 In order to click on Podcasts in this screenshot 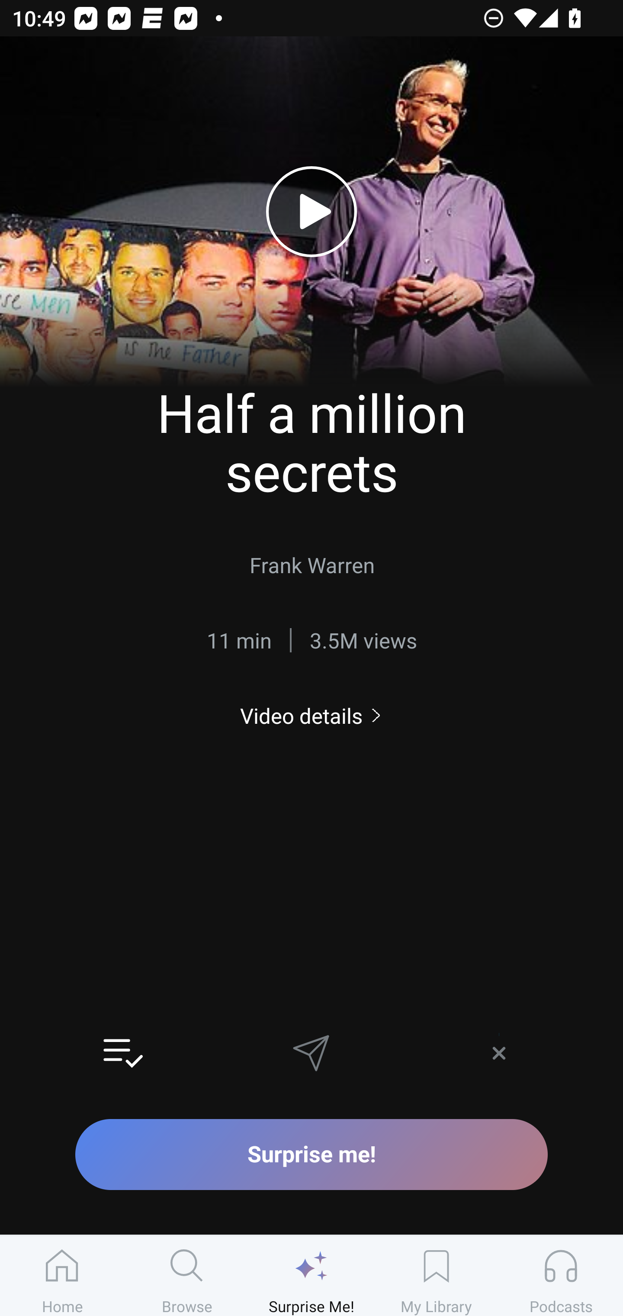, I will do `click(561, 1276)`.